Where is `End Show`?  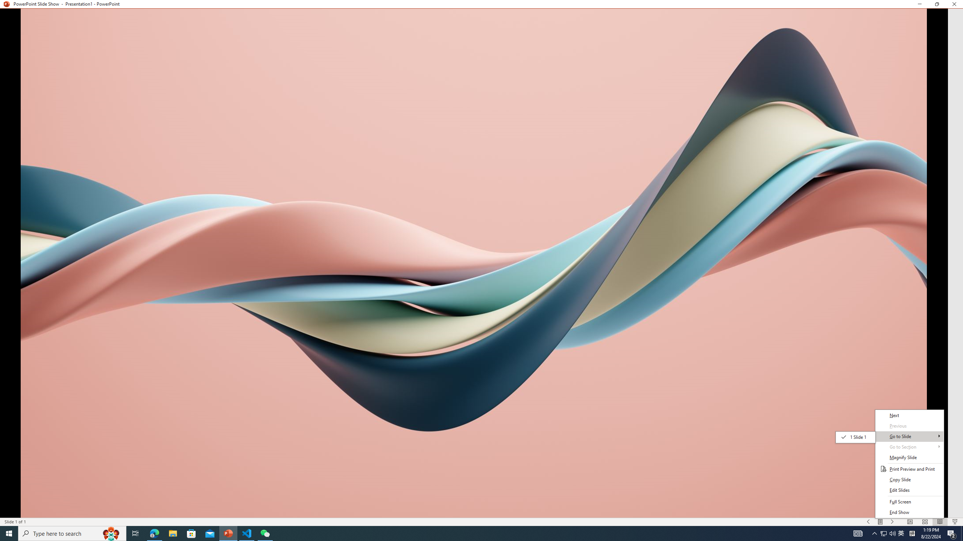 End Show is located at coordinates (910, 512).